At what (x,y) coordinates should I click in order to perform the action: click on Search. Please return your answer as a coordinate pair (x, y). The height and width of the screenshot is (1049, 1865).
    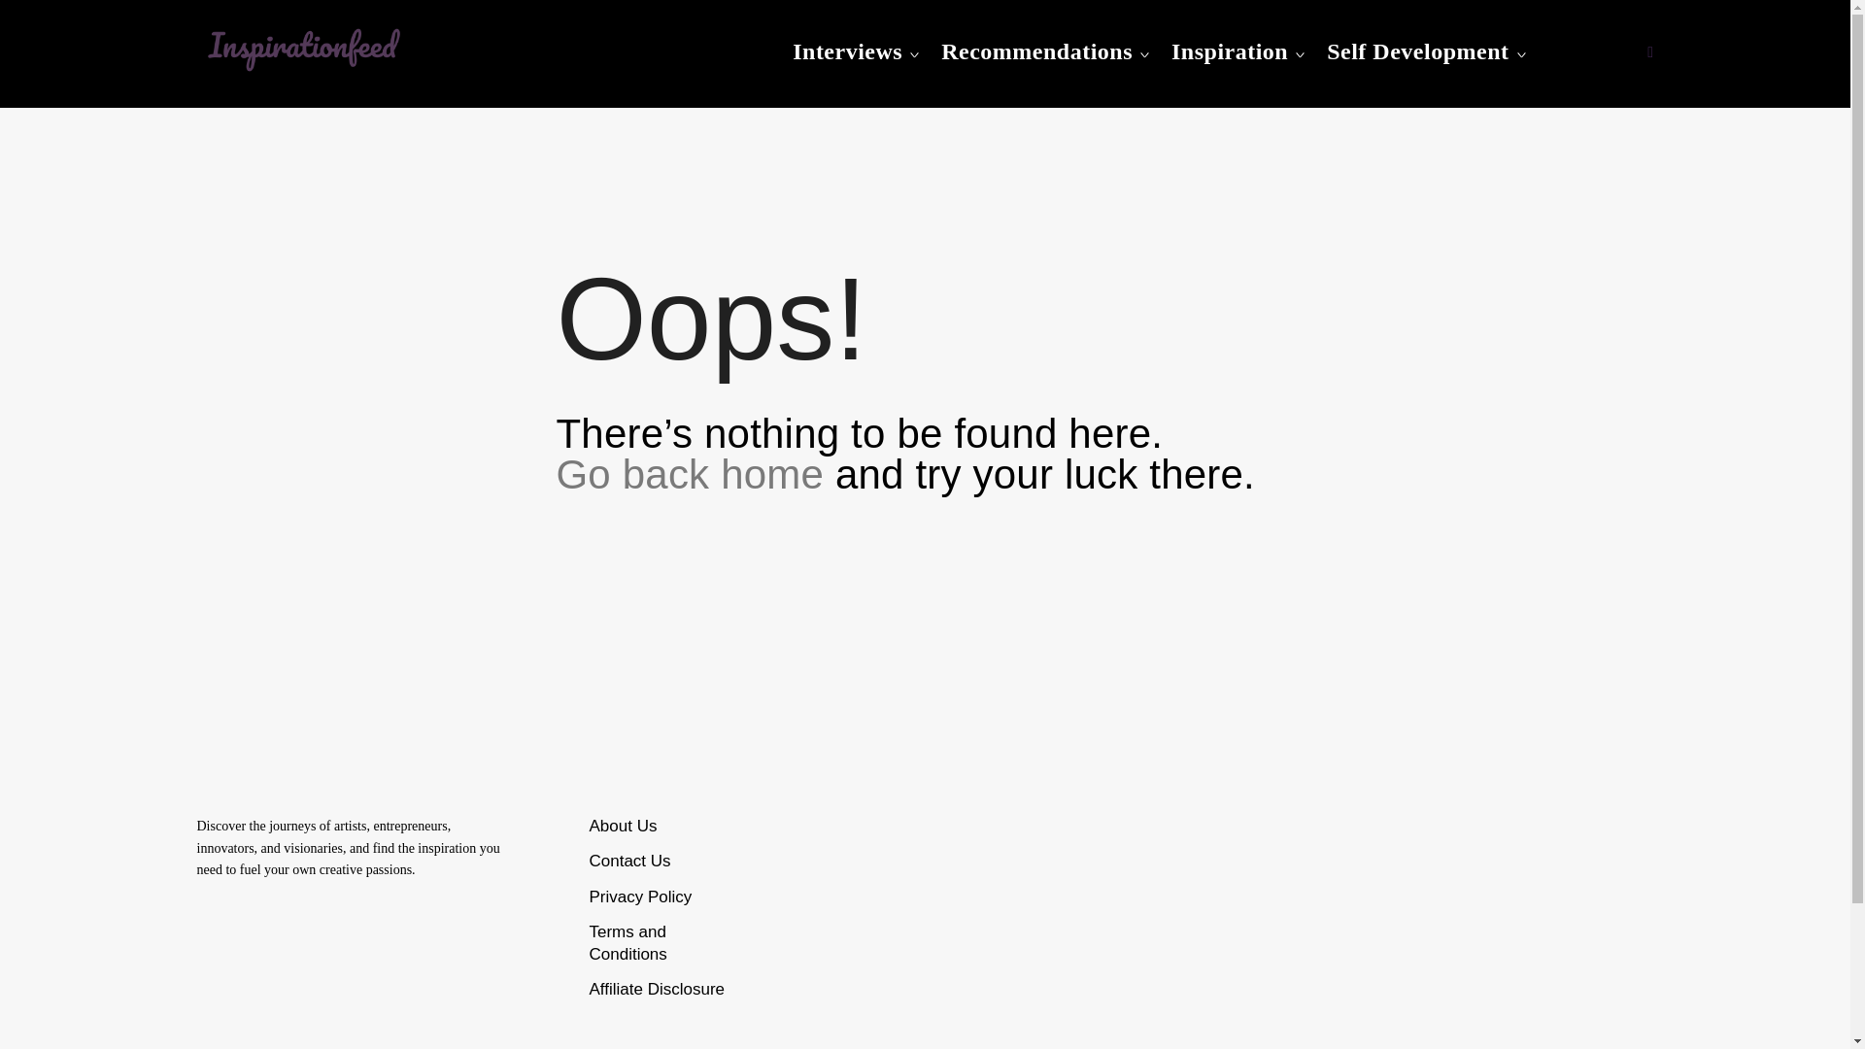
    Looking at the image, I should click on (25, 23).